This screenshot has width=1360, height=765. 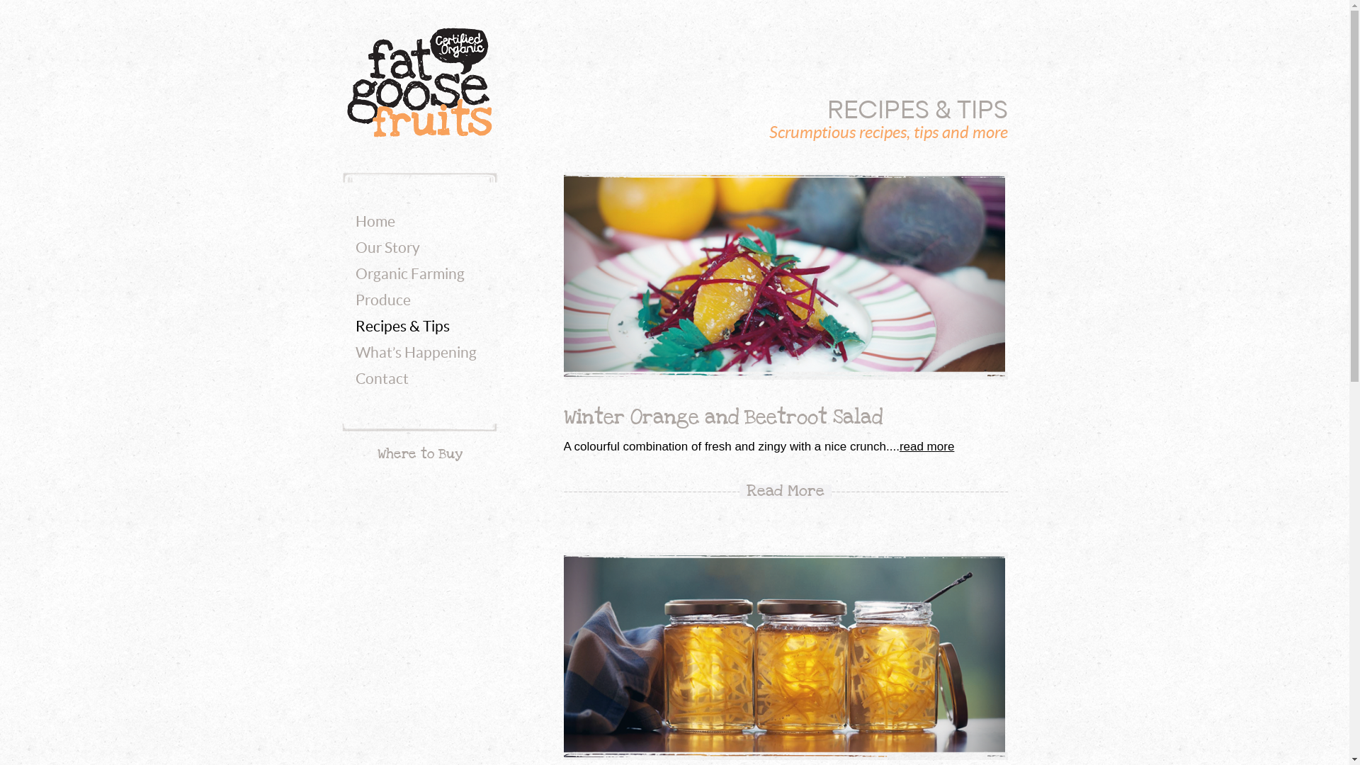 I want to click on Where to Buy, so click(x=419, y=454).